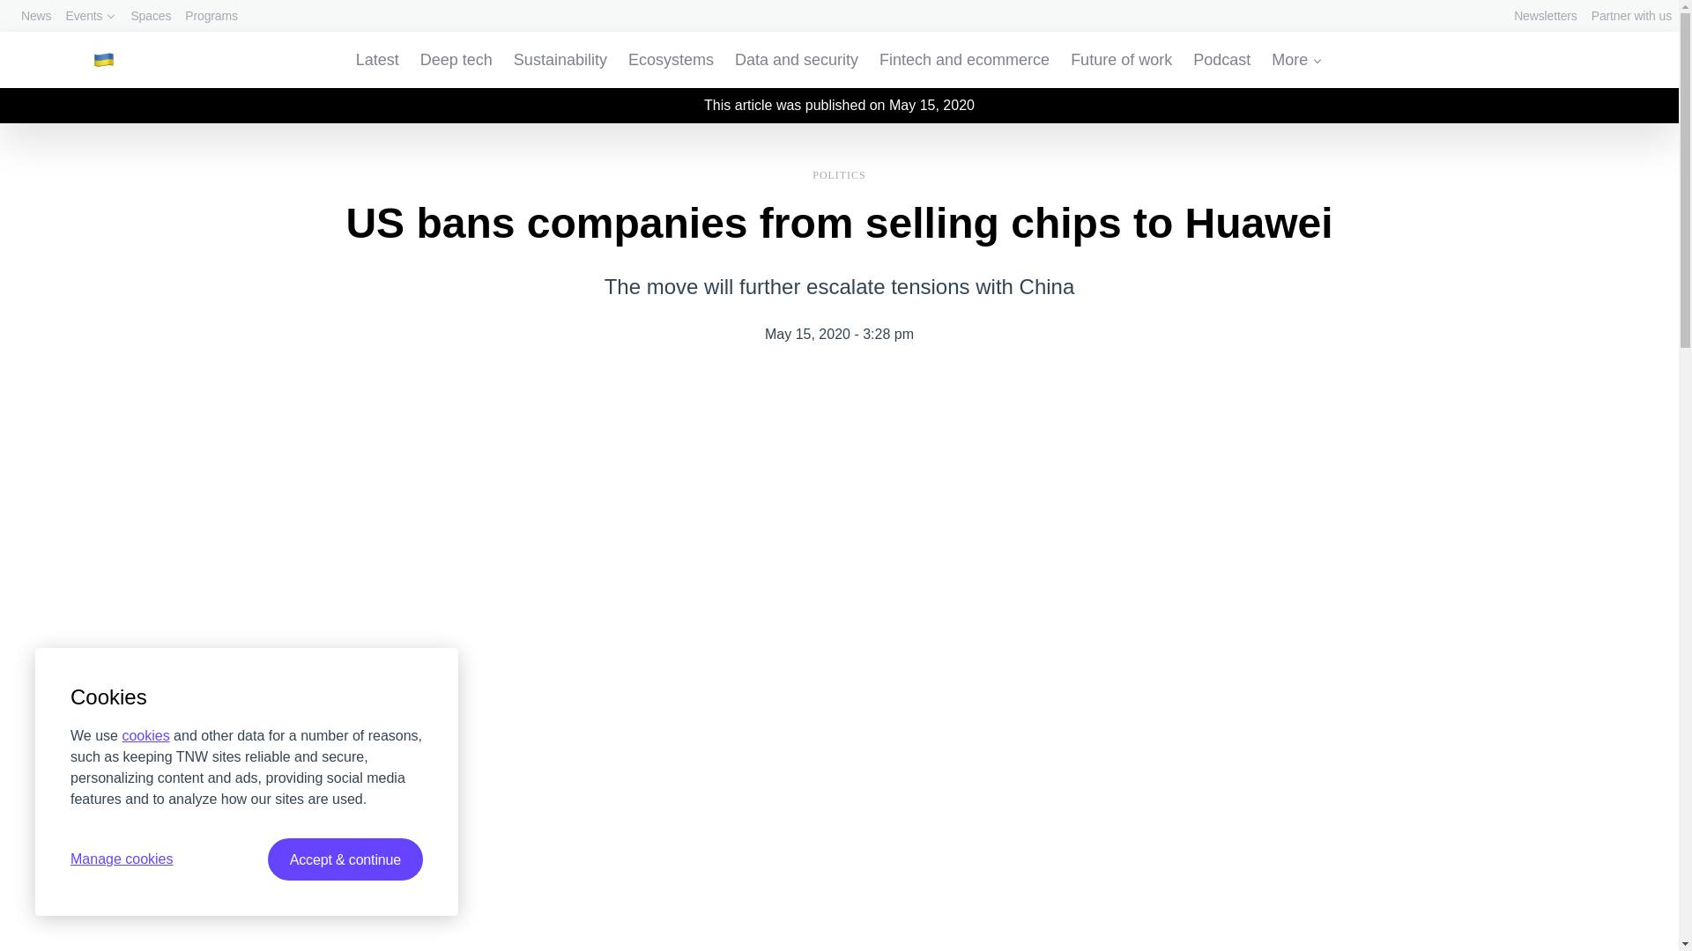 The image size is (1692, 951). I want to click on Fintech and ecommerce, so click(964, 60).